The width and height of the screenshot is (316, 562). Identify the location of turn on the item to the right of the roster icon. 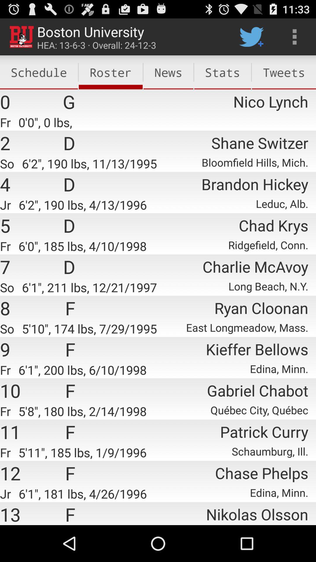
(168, 72).